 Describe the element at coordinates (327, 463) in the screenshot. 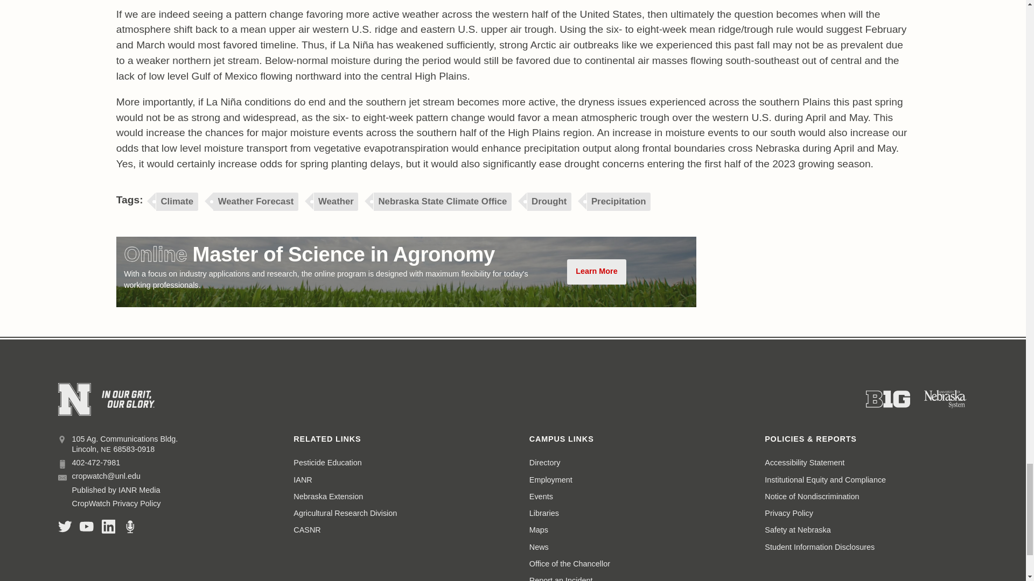

I see `Pesticide Education` at that location.